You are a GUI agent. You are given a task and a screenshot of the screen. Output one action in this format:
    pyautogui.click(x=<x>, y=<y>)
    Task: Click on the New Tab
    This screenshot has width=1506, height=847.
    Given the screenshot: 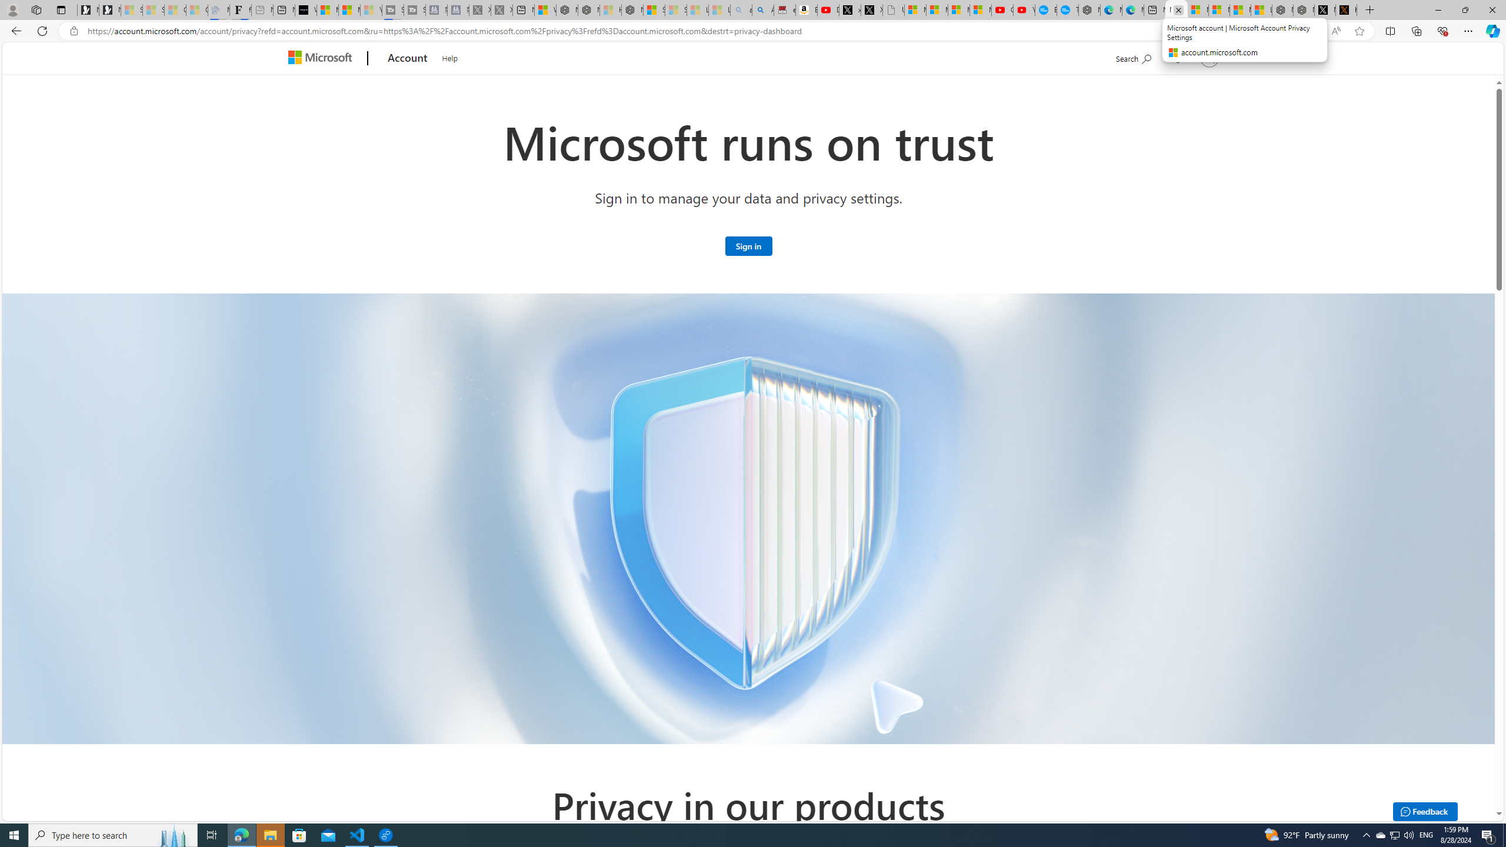 What is the action you would take?
    pyautogui.click(x=1370, y=10)
    